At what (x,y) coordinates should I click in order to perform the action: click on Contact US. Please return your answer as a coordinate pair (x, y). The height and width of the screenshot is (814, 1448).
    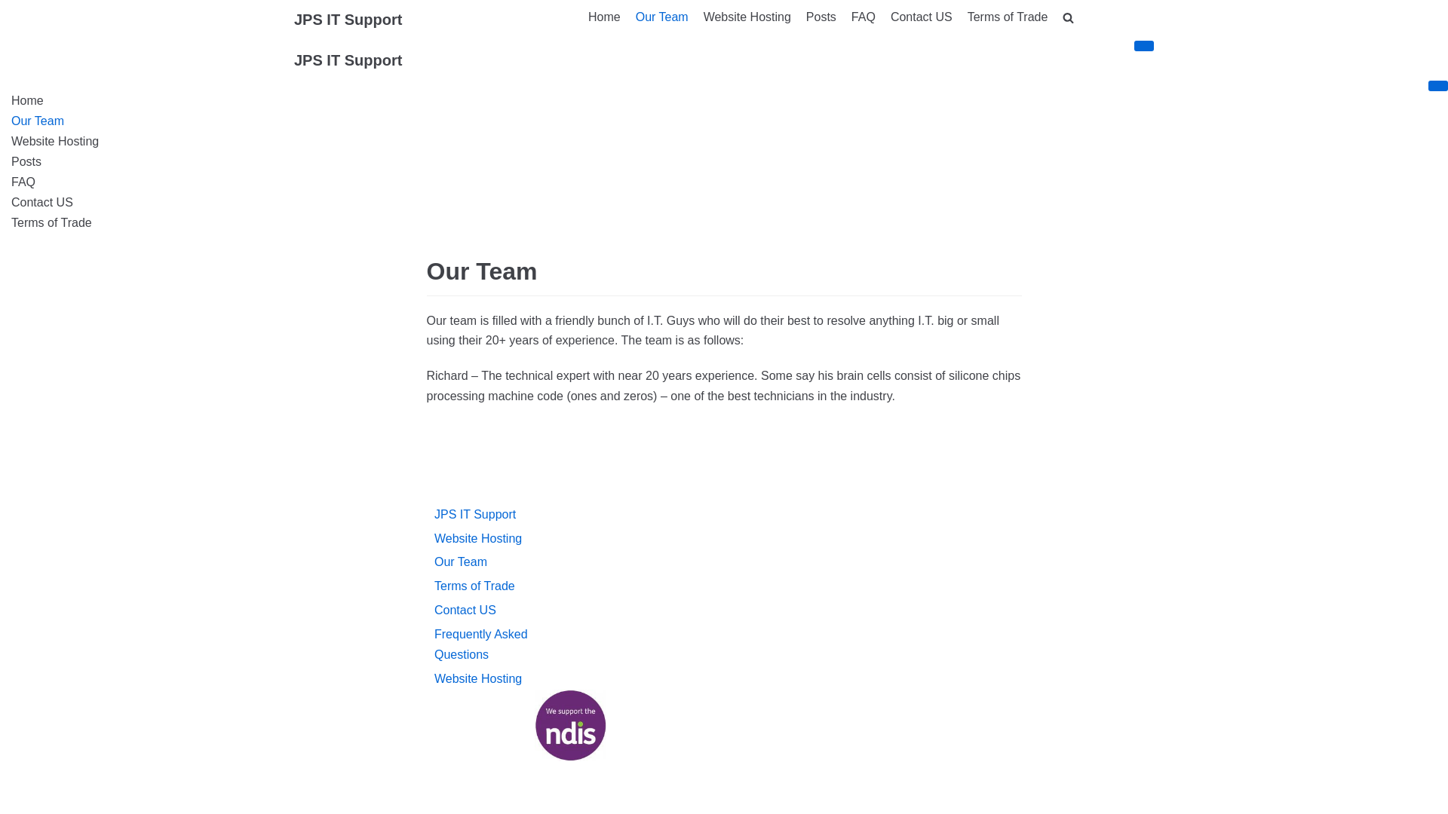
    Looking at the image, I should click on (724, 203).